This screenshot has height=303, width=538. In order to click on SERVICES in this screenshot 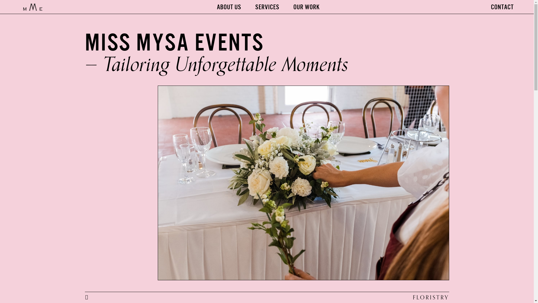, I will do `click(267, 7)`.